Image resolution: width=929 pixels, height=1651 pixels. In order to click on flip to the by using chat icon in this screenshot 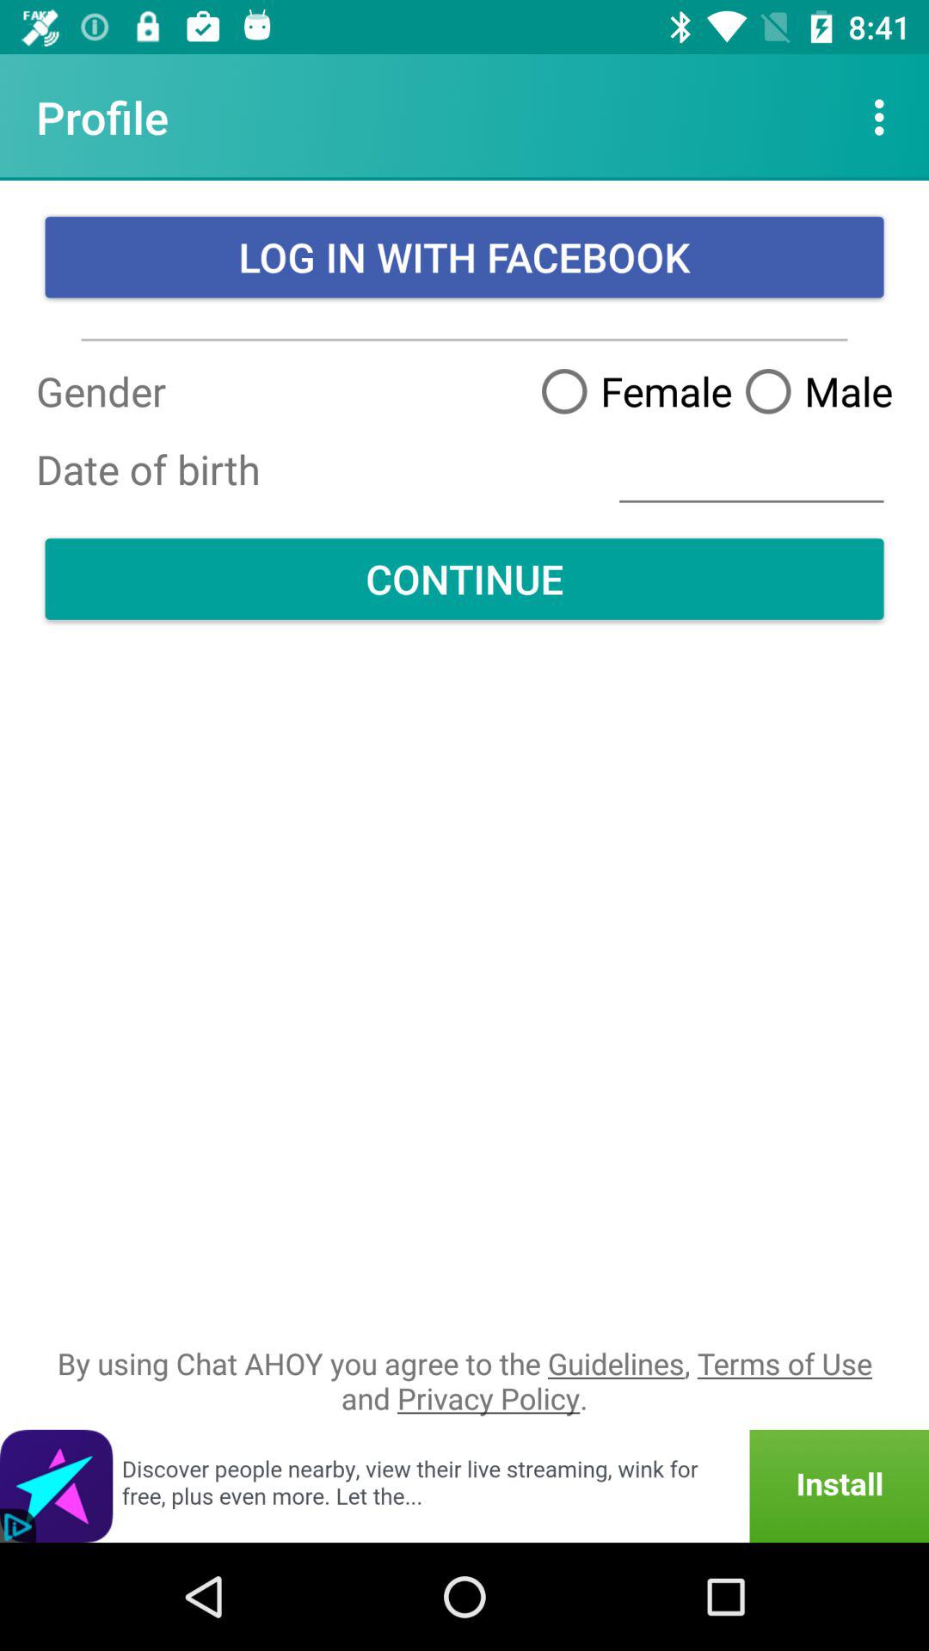, I will do `click(464, 1381)`.